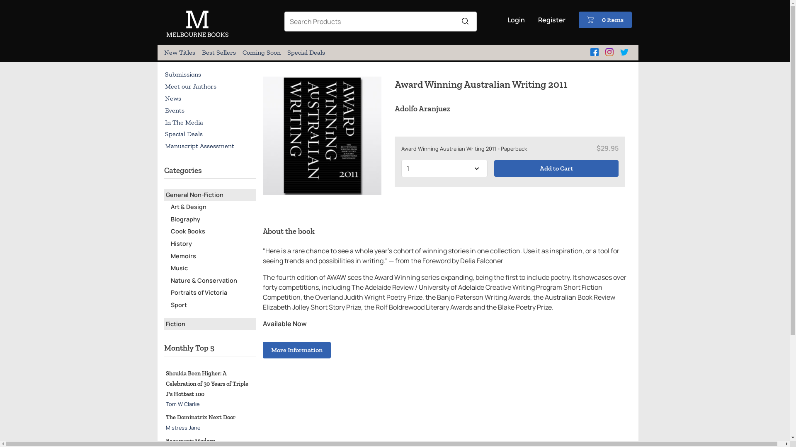 The image size is (796, 447). I want to click on The Dominatrix Next Door
Mistress Jane, so click(201, 422).